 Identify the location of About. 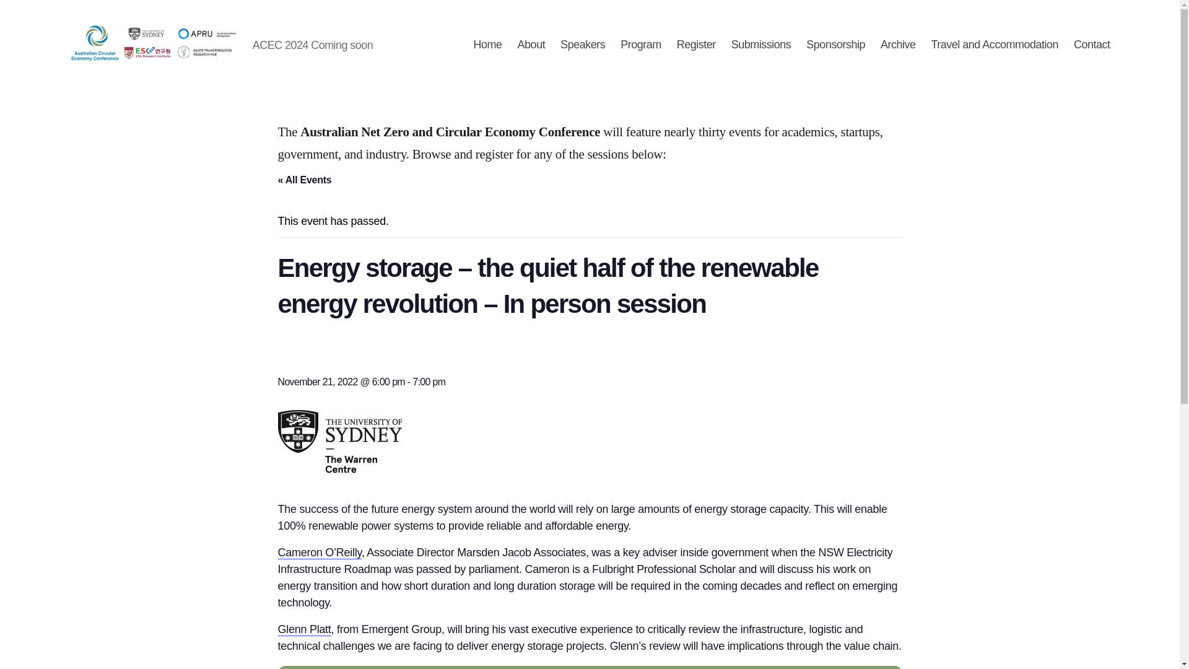
(531, 45).